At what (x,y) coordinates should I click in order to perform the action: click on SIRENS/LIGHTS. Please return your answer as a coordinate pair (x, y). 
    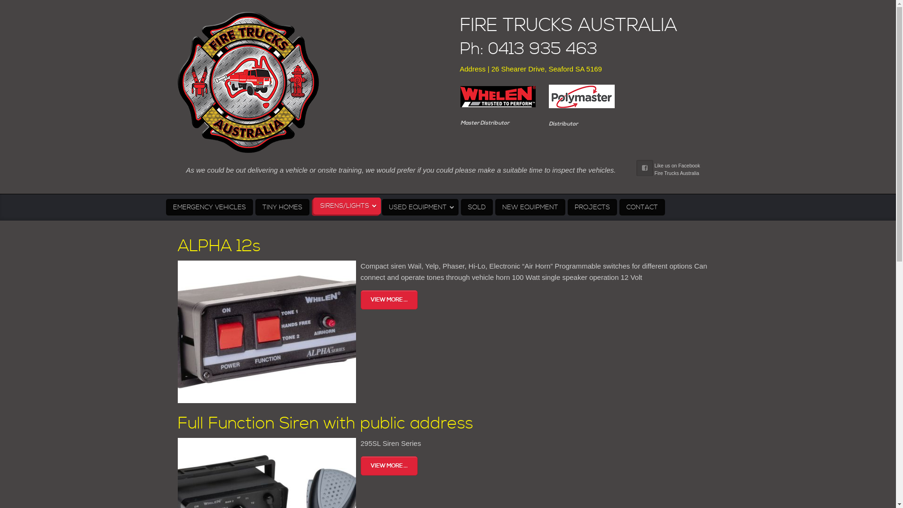
    Looking at the image, I should click on (347, 206).